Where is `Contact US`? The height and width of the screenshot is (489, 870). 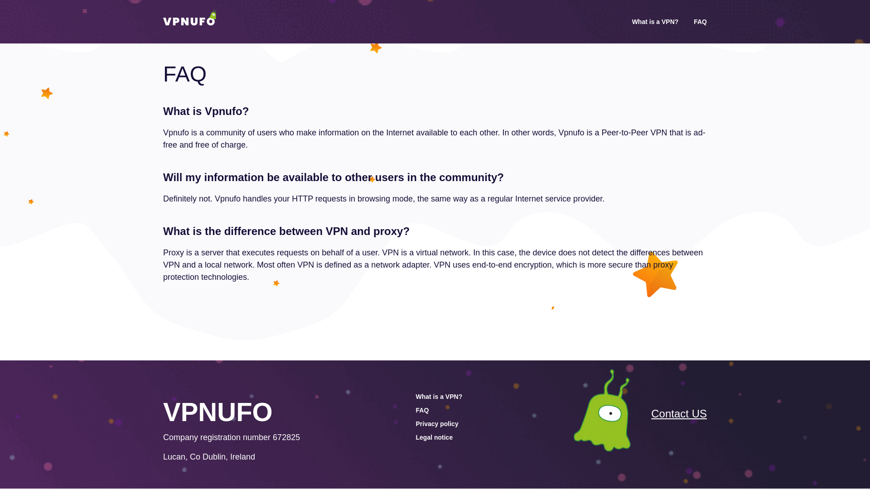 Contact US is located at coordinates (679, 413).